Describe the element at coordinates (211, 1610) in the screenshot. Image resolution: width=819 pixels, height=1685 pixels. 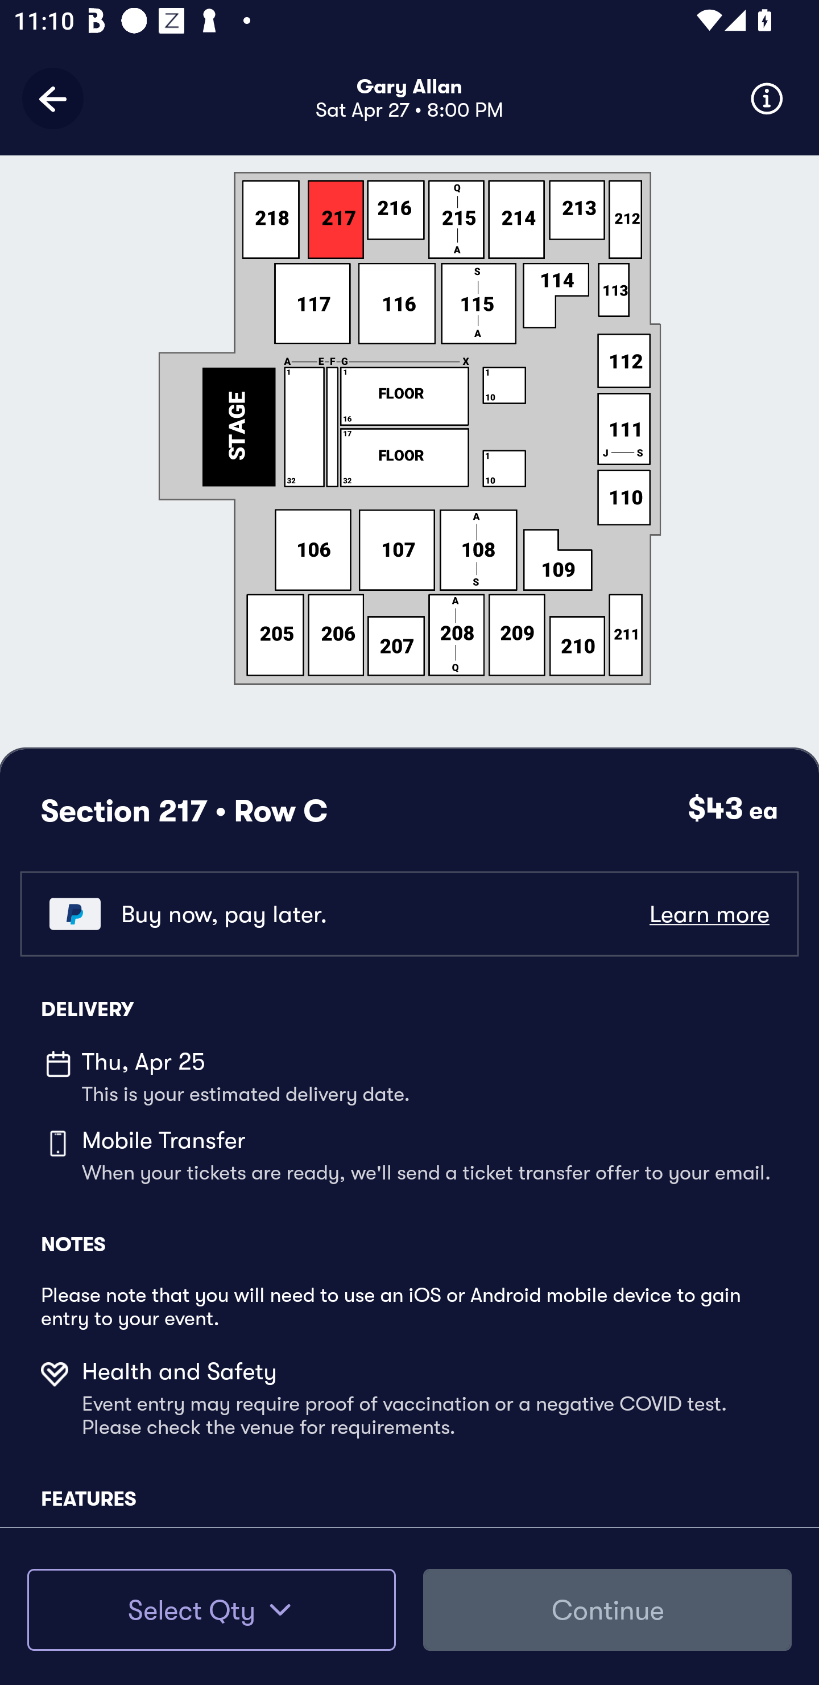
I see `Select Qty` at that location.